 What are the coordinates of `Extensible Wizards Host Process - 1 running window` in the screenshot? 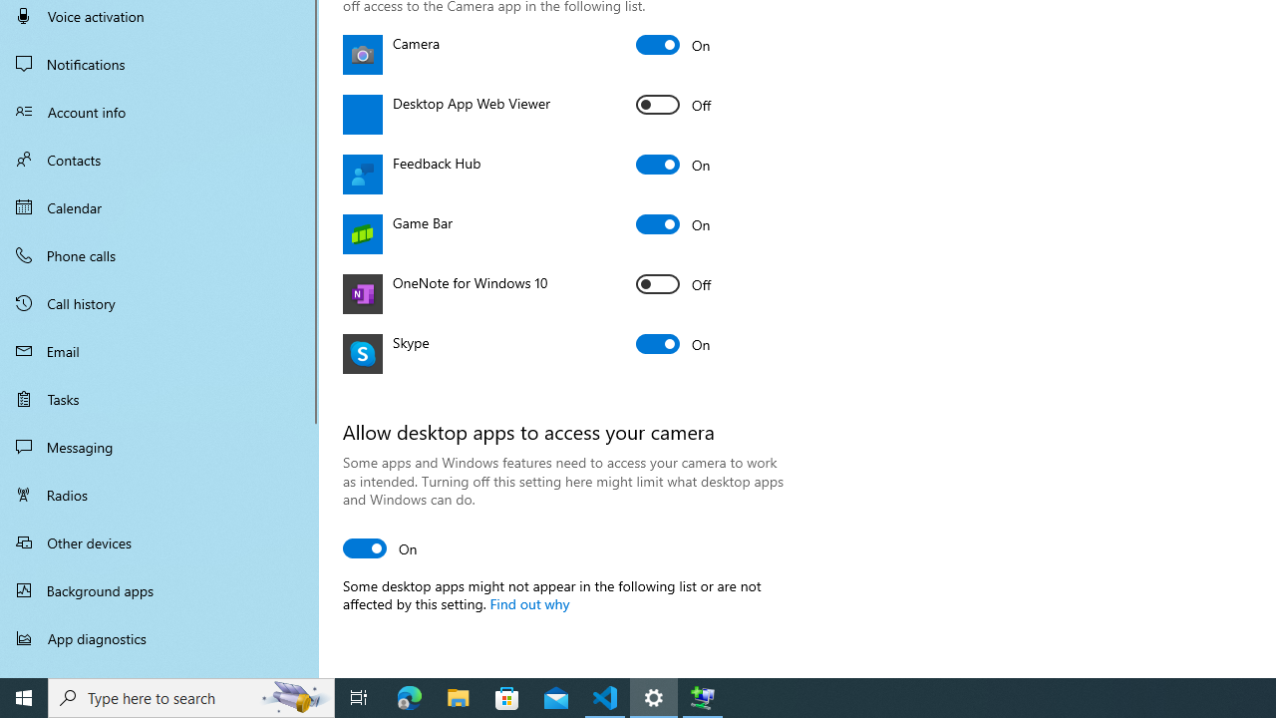 It's located at (702, 698).